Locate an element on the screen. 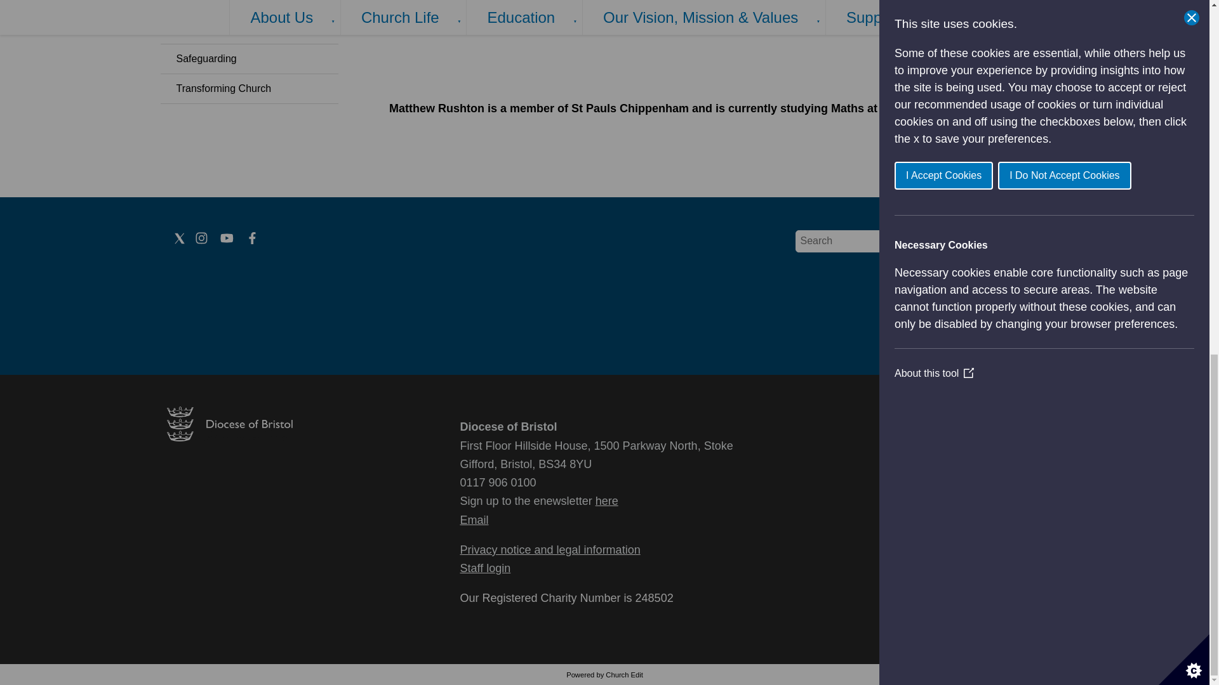  Diocese of Bristol Logo is located at coordinates (229, 438).